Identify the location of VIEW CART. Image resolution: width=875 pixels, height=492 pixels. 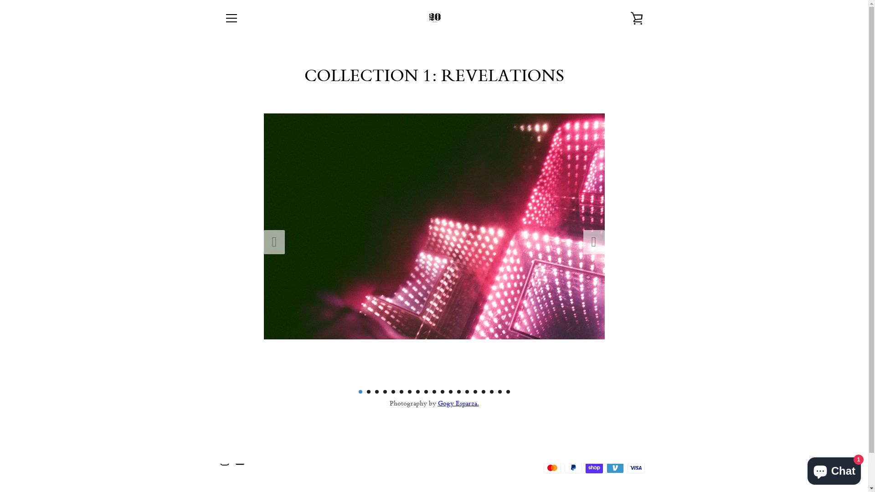
(637, 18).